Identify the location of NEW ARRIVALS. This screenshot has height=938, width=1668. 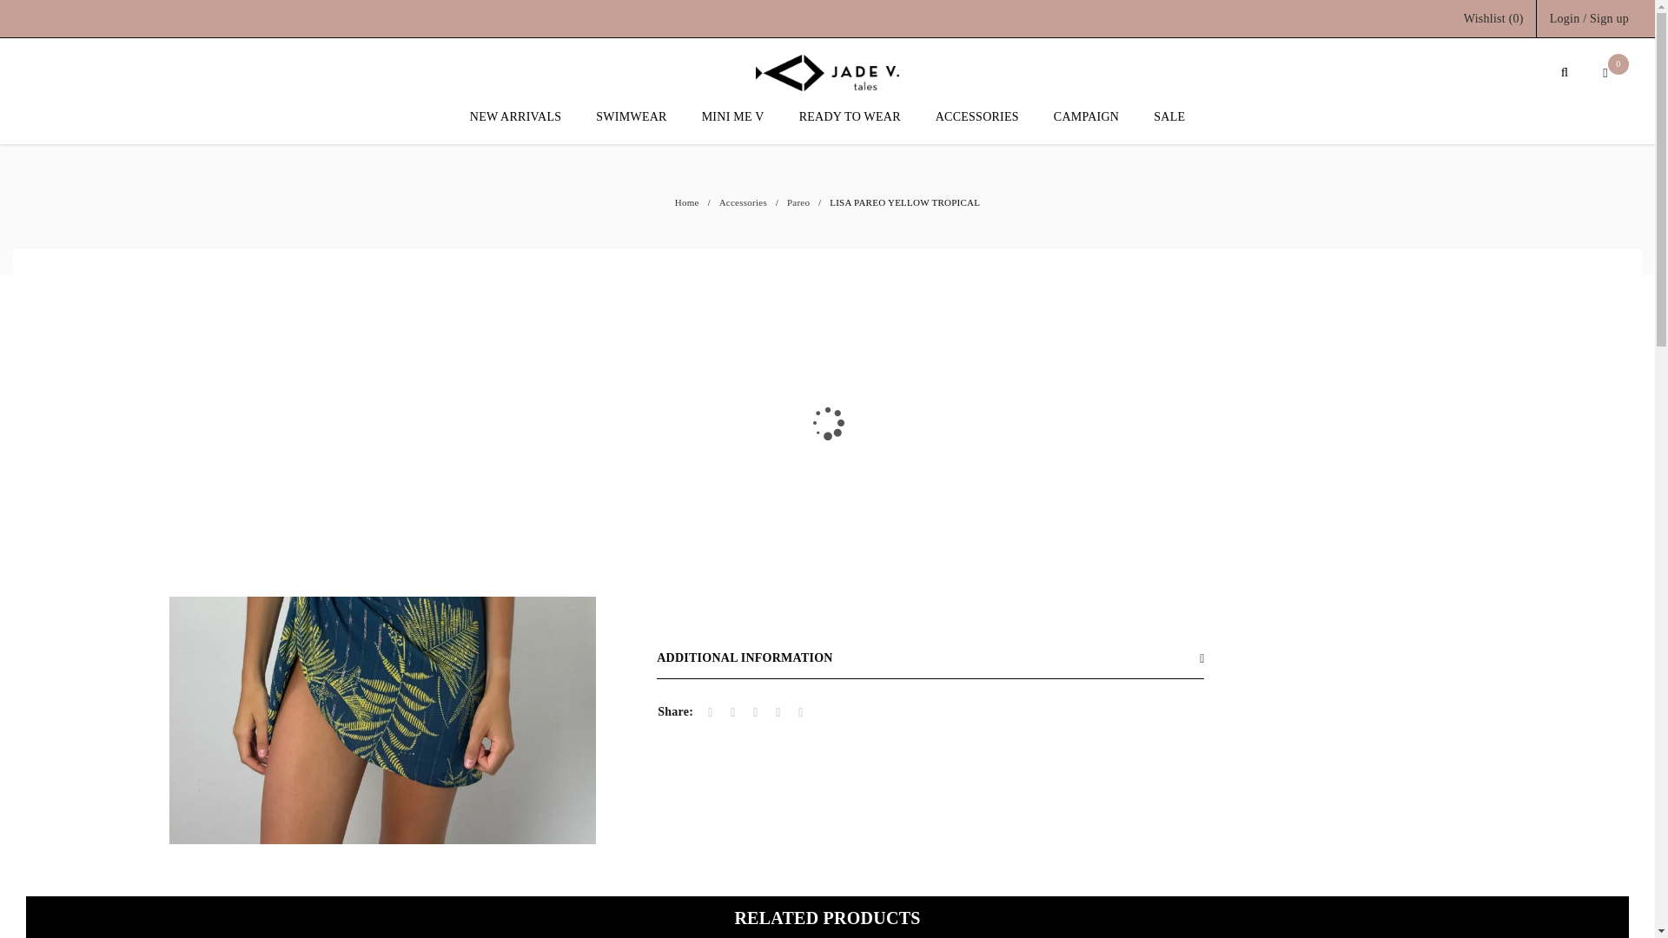
(516, 126).